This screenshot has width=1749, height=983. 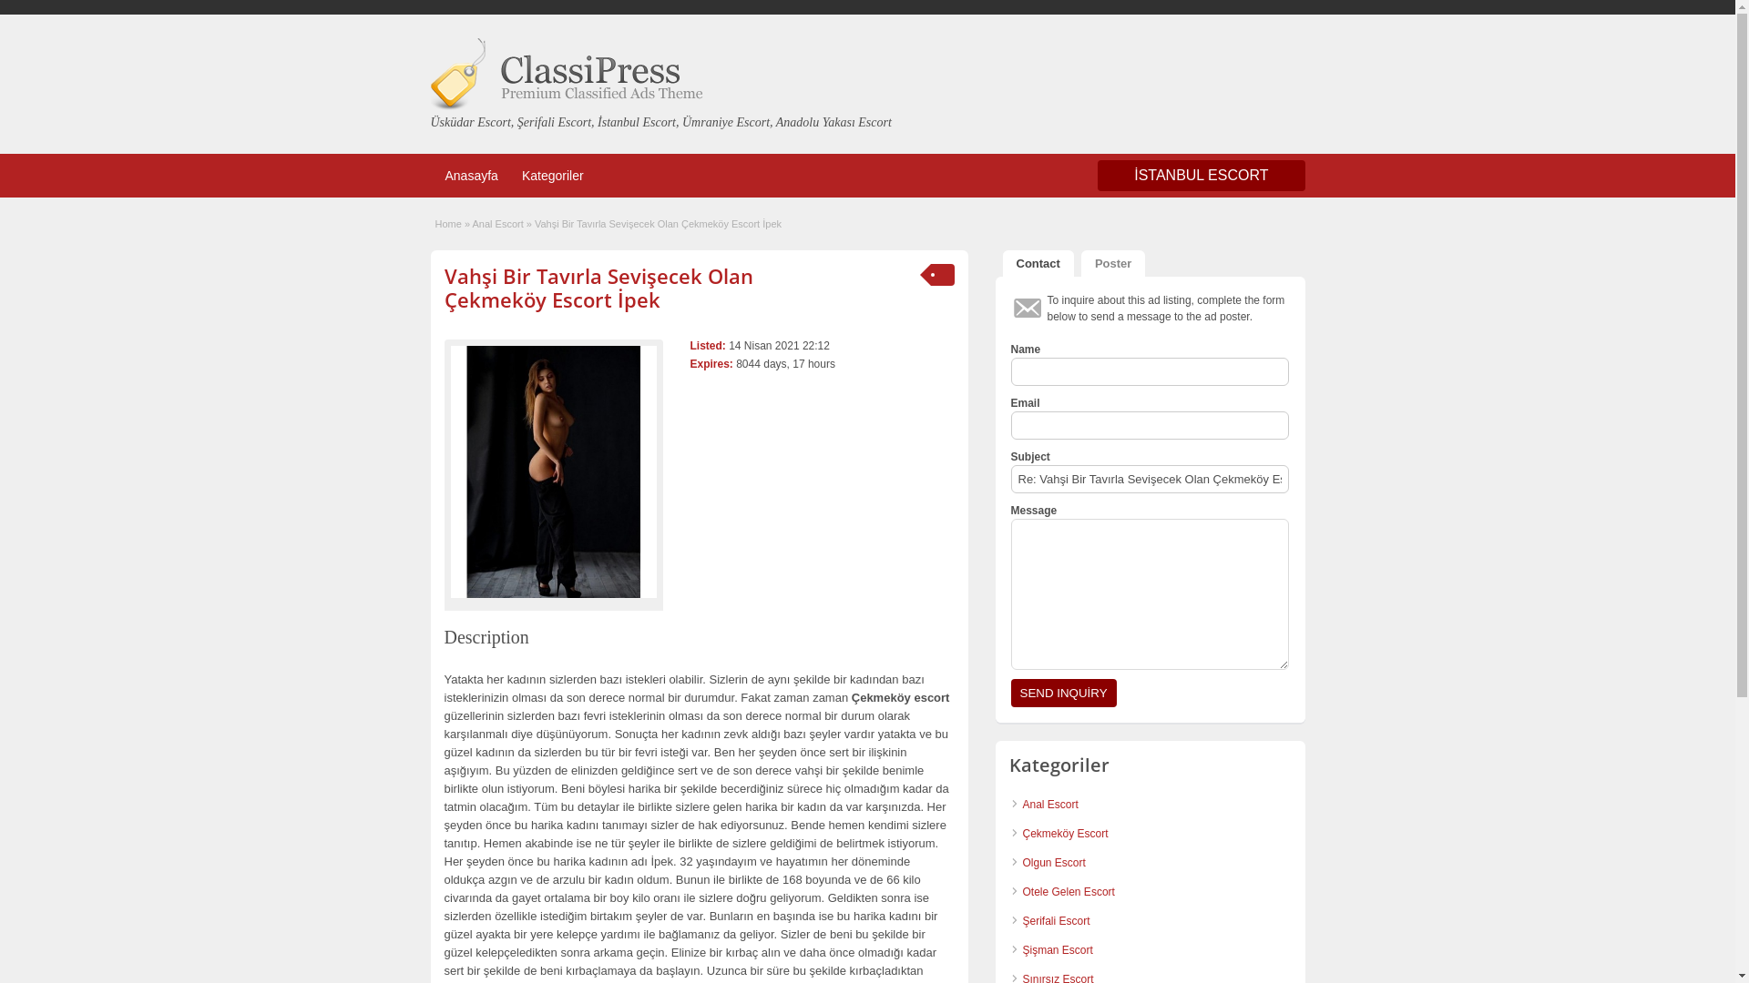 I want to click on Kategoriler, so click(x=553, y=176).